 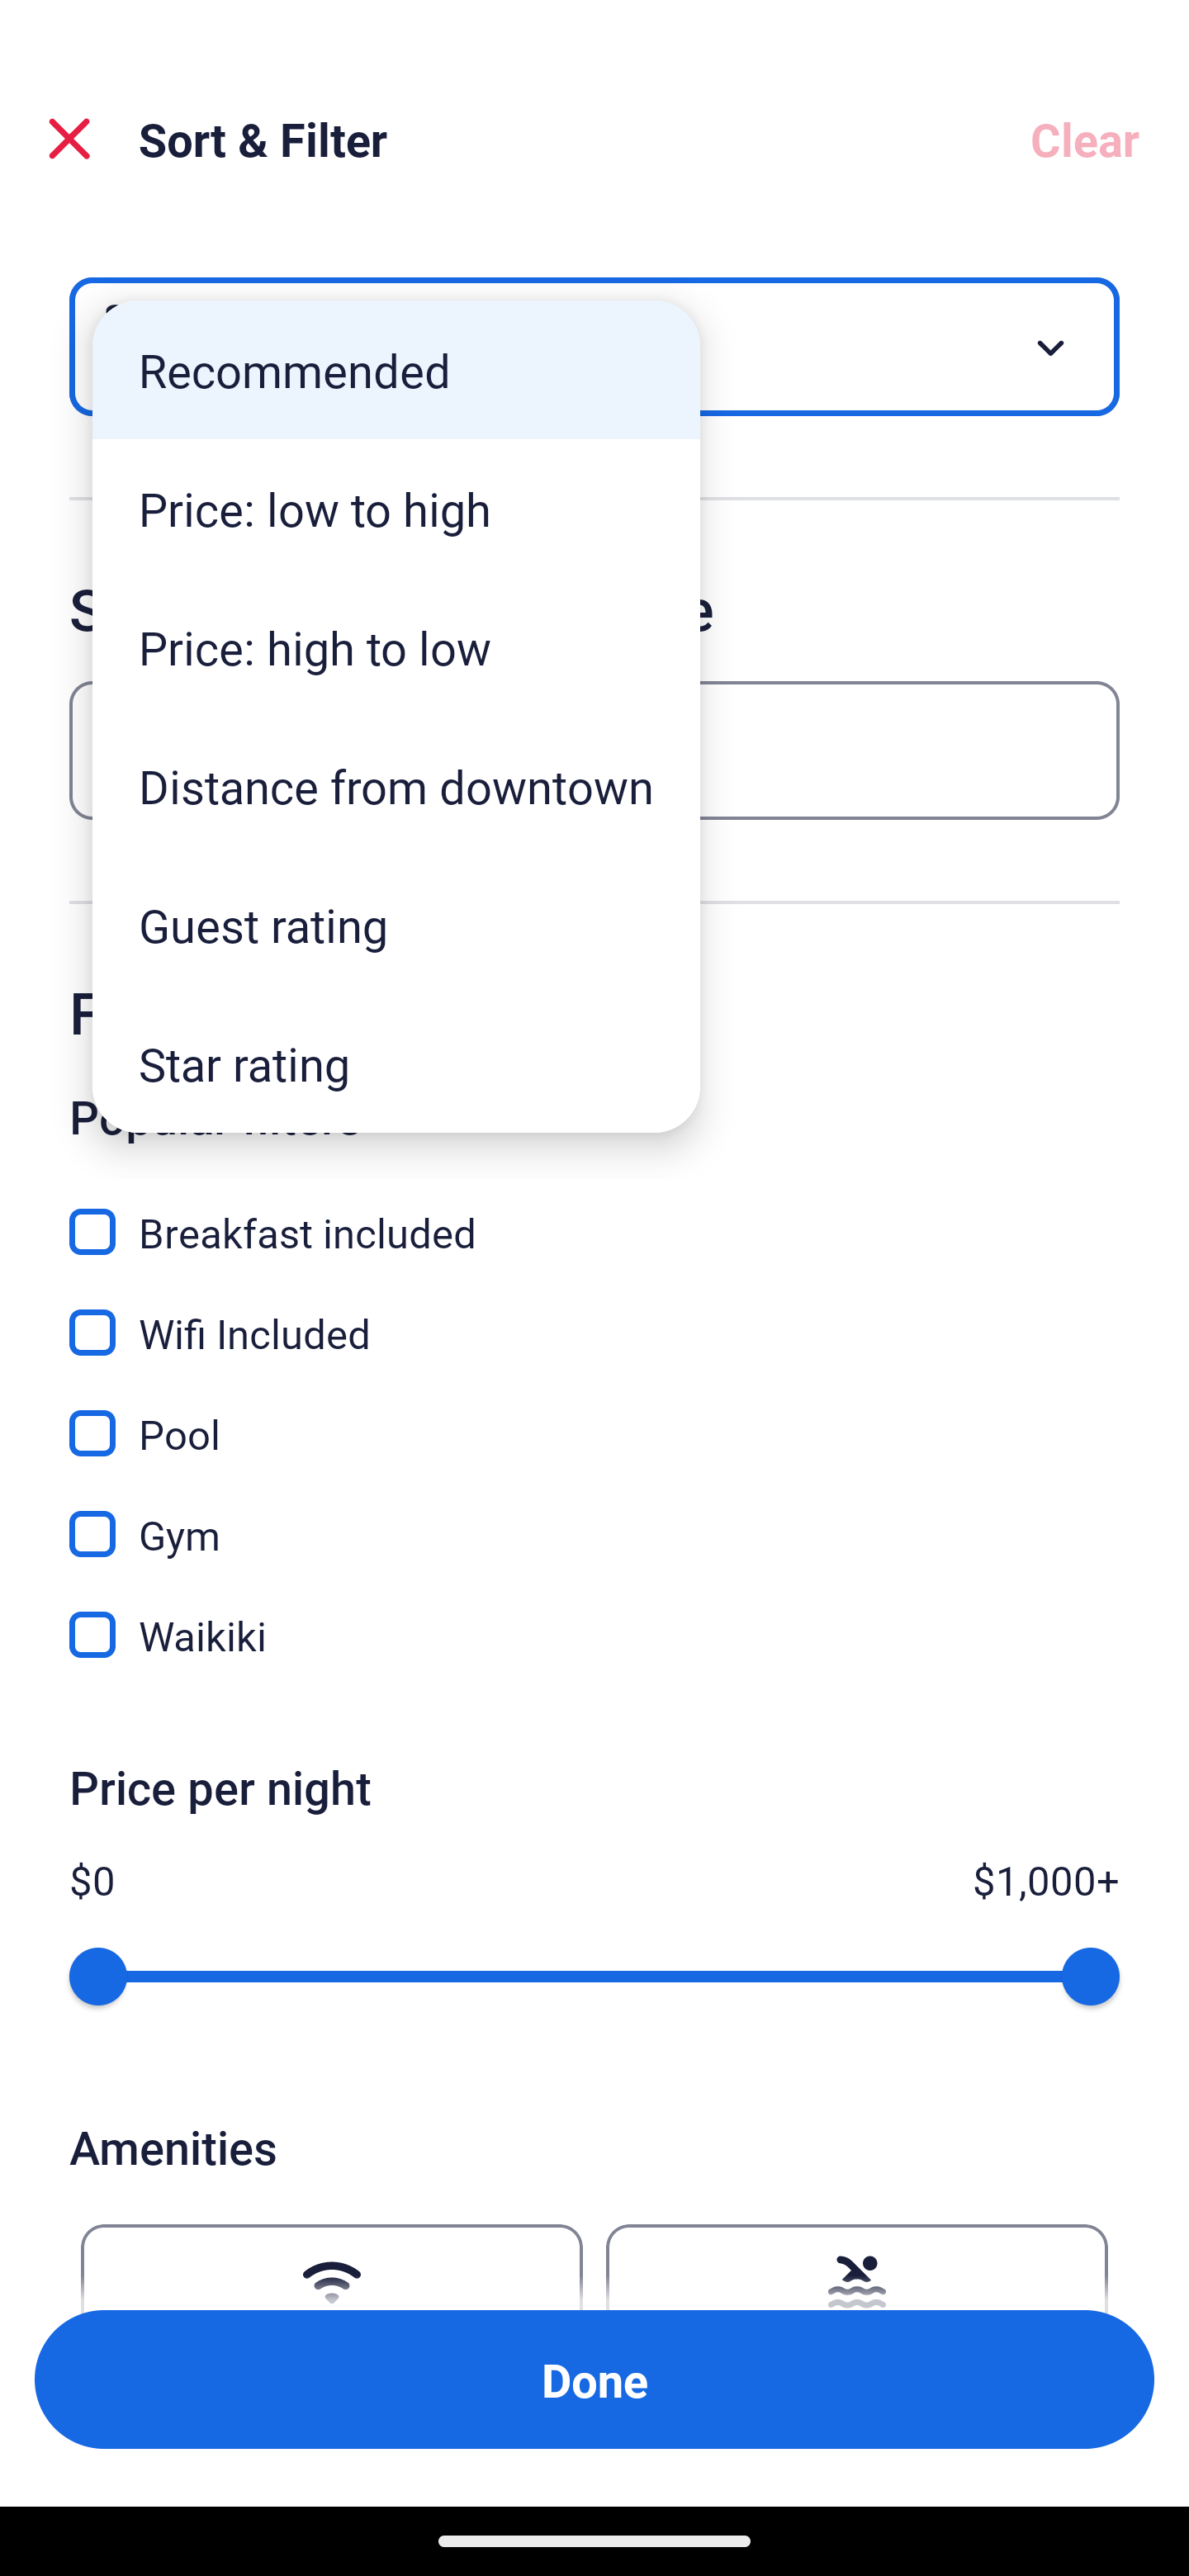 What do you see at coordinates (396, 509) in the screenshot?
I see `Price: low to high` at bounding box center [396, 509].